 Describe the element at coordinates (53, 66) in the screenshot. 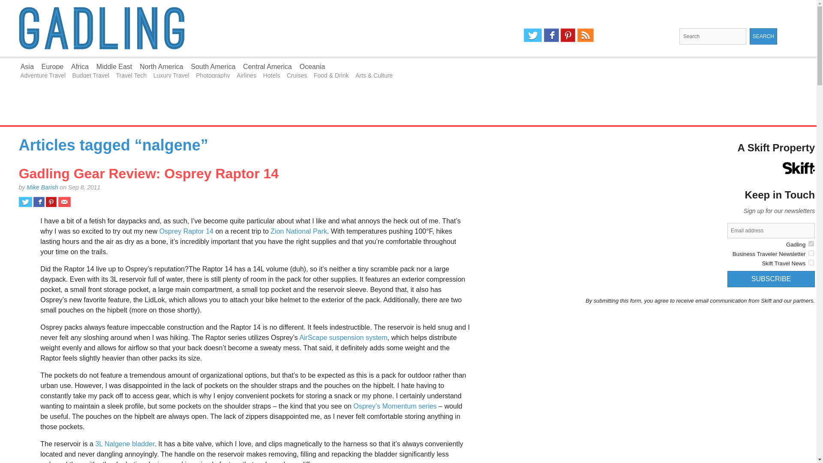

I see `Europe` at that location.